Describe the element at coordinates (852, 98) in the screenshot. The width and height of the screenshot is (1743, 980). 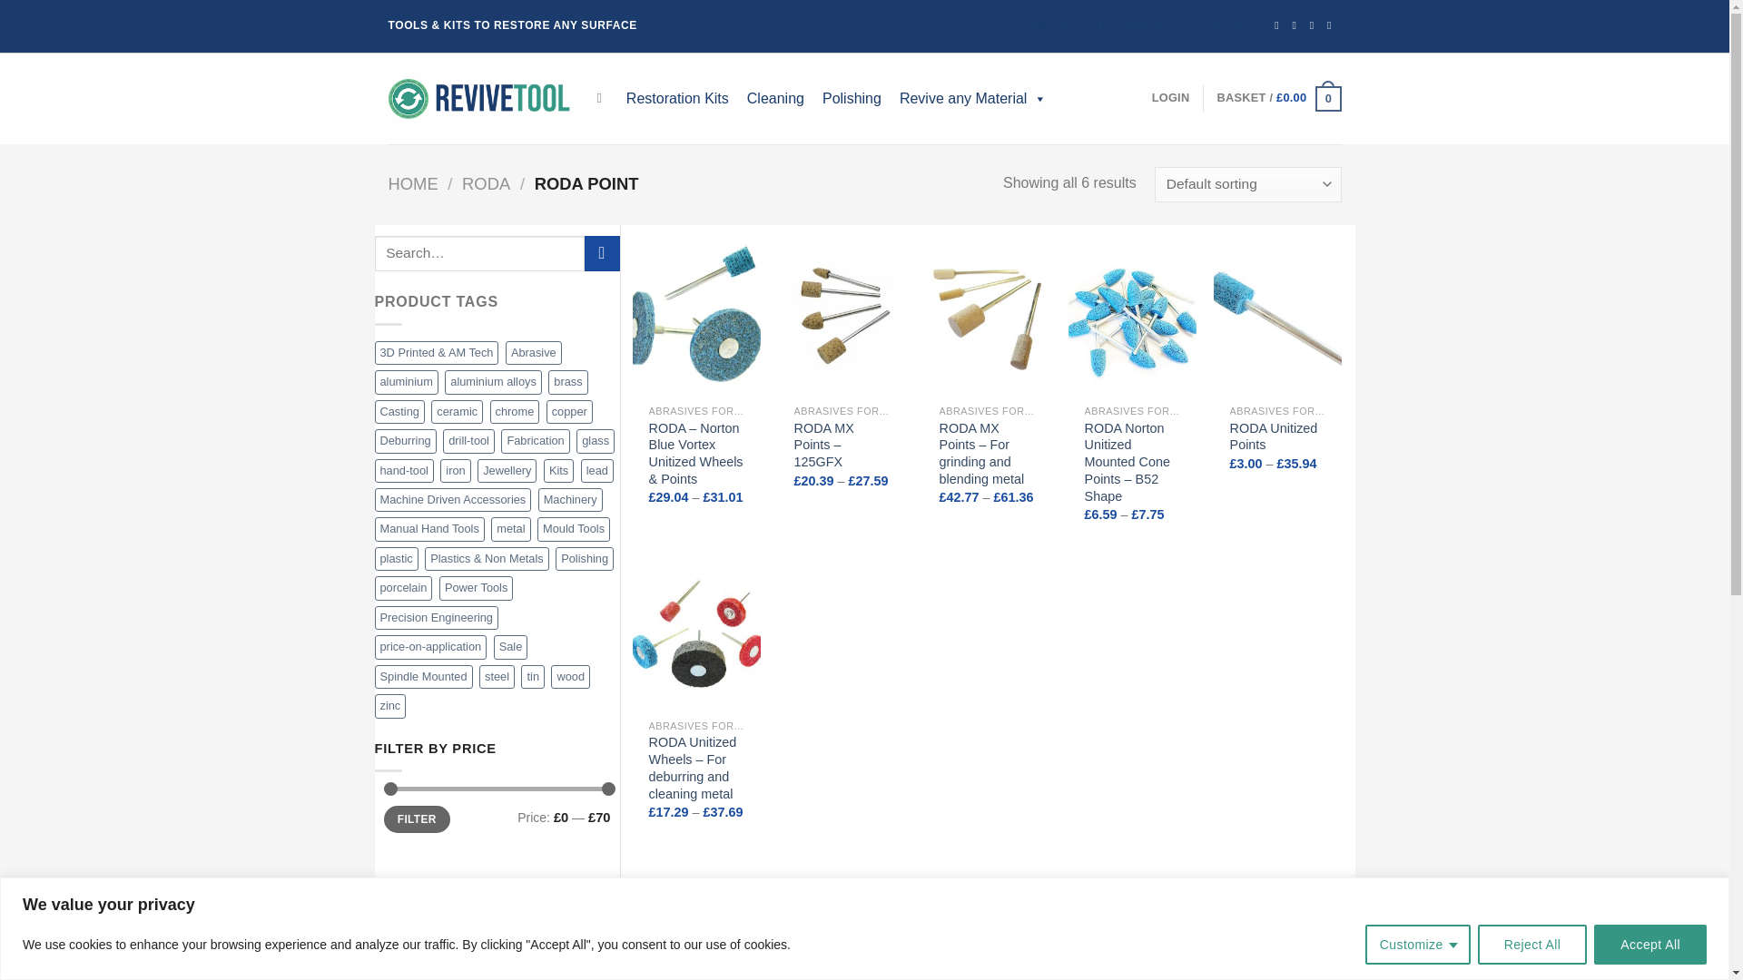
I see `Polishing` at that location.